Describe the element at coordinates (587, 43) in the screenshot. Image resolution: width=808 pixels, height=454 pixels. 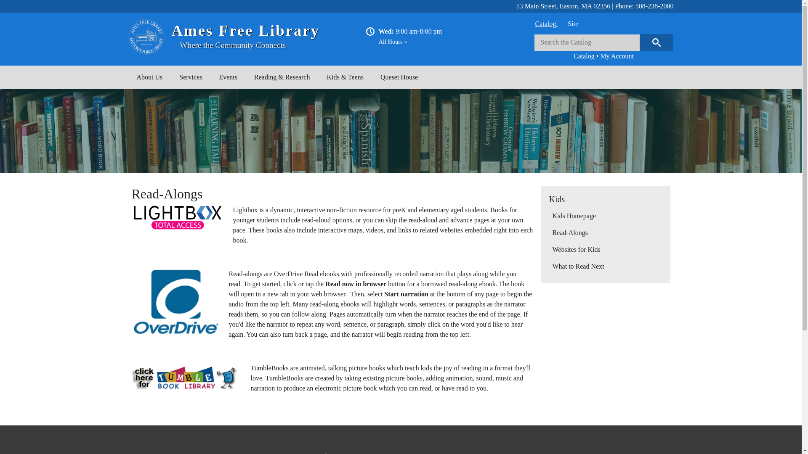
I see `Search For:` at that location.